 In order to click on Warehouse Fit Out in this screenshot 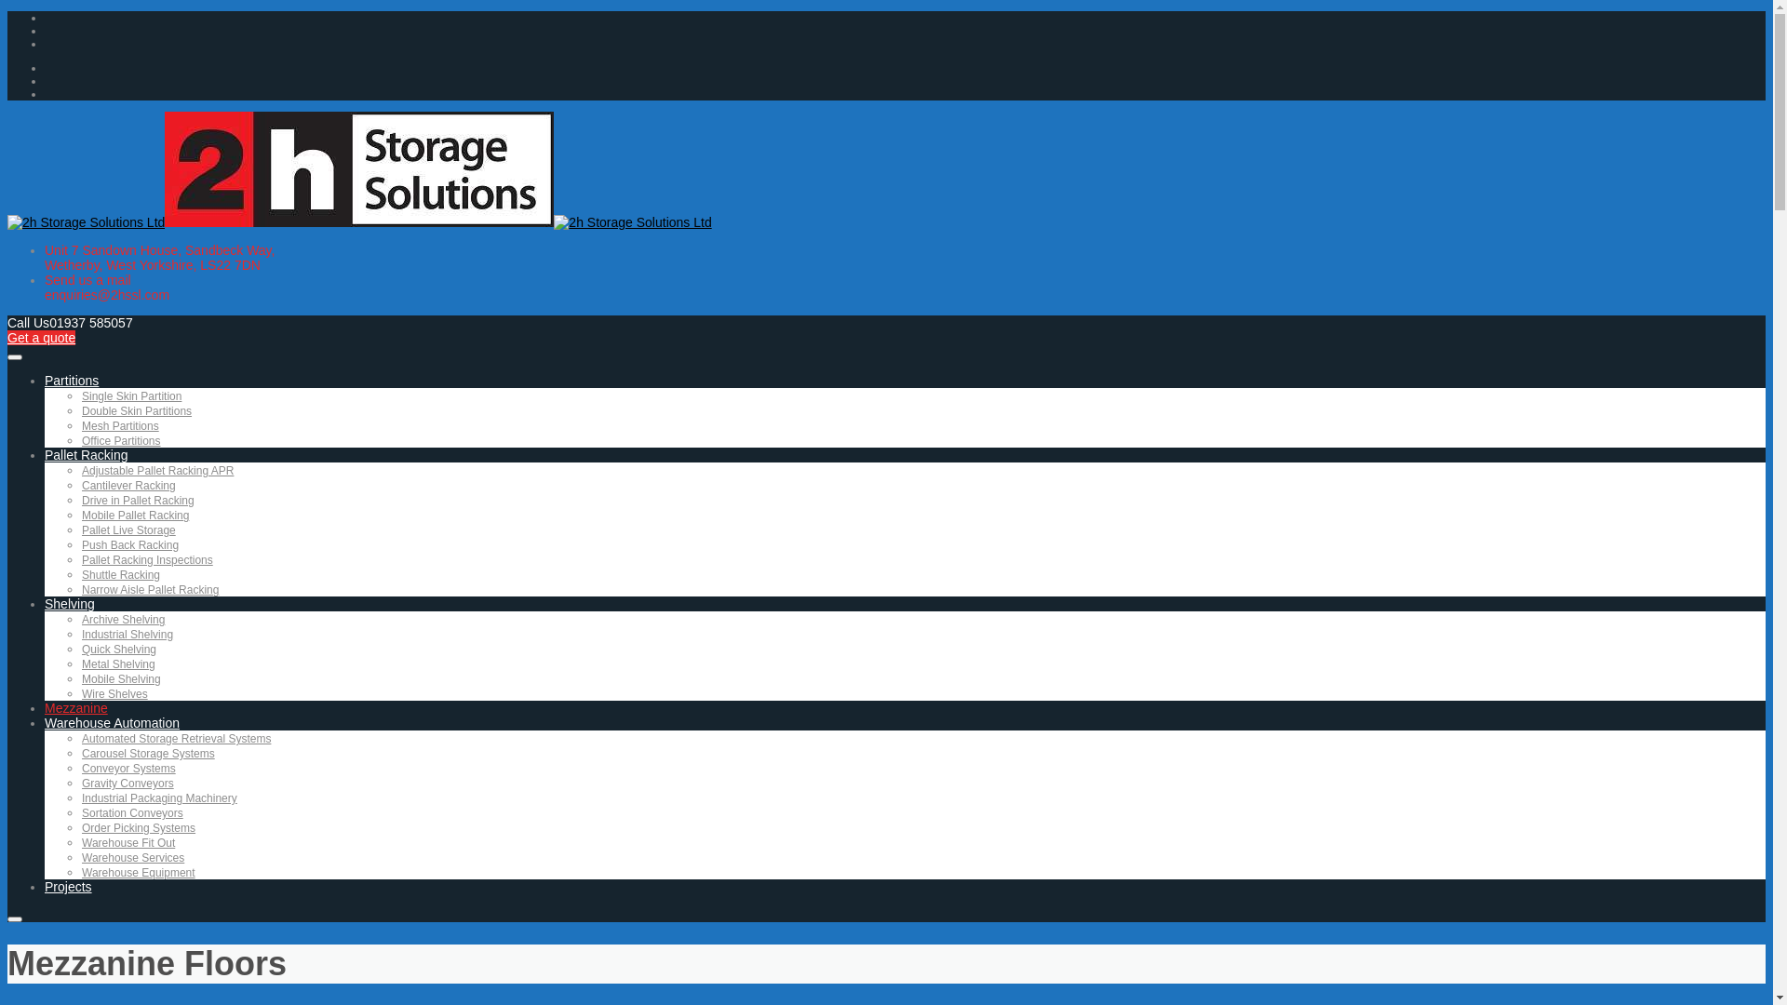, I will do `click(128, 843)`.